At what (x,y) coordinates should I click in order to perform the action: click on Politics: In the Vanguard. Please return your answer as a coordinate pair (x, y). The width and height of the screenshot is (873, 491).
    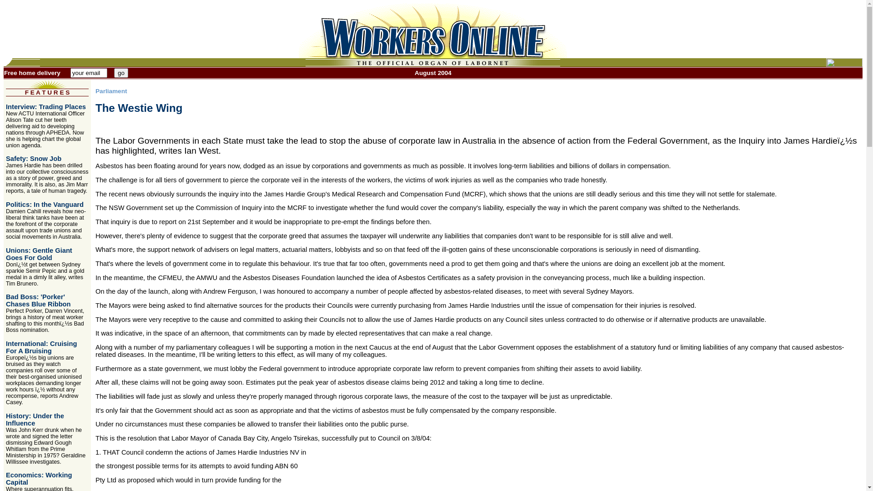
    Looking at the image, I should click on (45, 205).